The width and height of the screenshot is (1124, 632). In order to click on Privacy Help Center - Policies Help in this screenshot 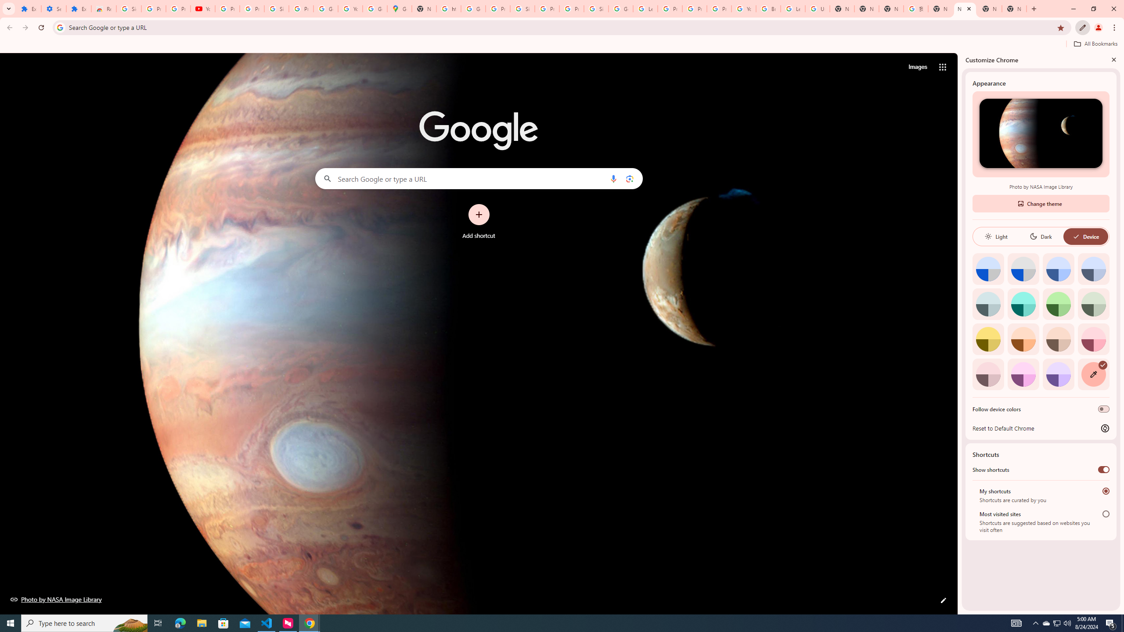, I will do `click(695, 9)`.